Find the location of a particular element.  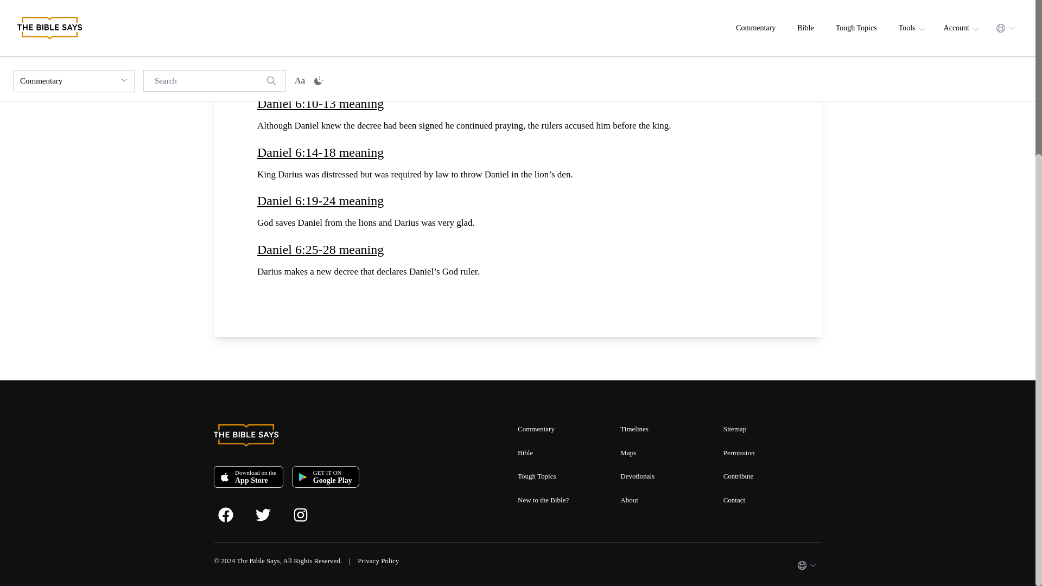

Commentary is located at coordinates (536, 429).